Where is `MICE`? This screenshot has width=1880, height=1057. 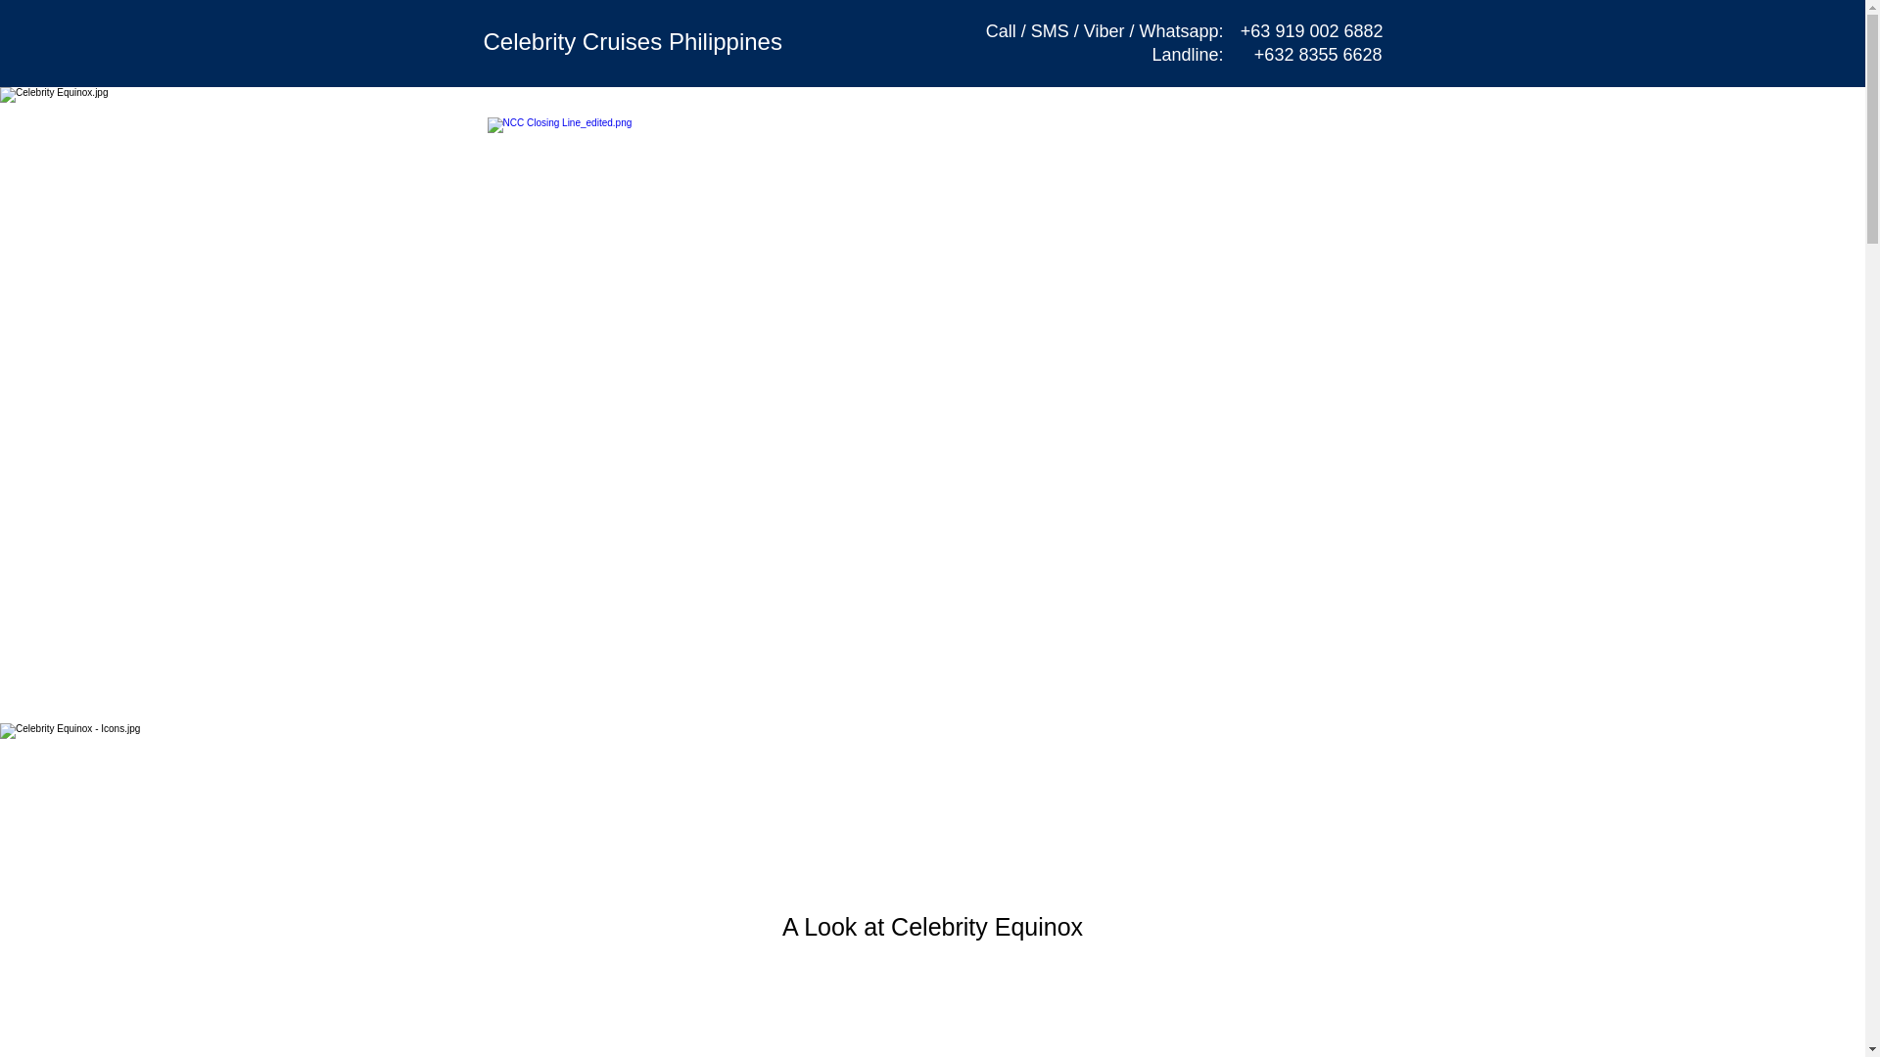 MICE is located at coordinates (1121, 147).